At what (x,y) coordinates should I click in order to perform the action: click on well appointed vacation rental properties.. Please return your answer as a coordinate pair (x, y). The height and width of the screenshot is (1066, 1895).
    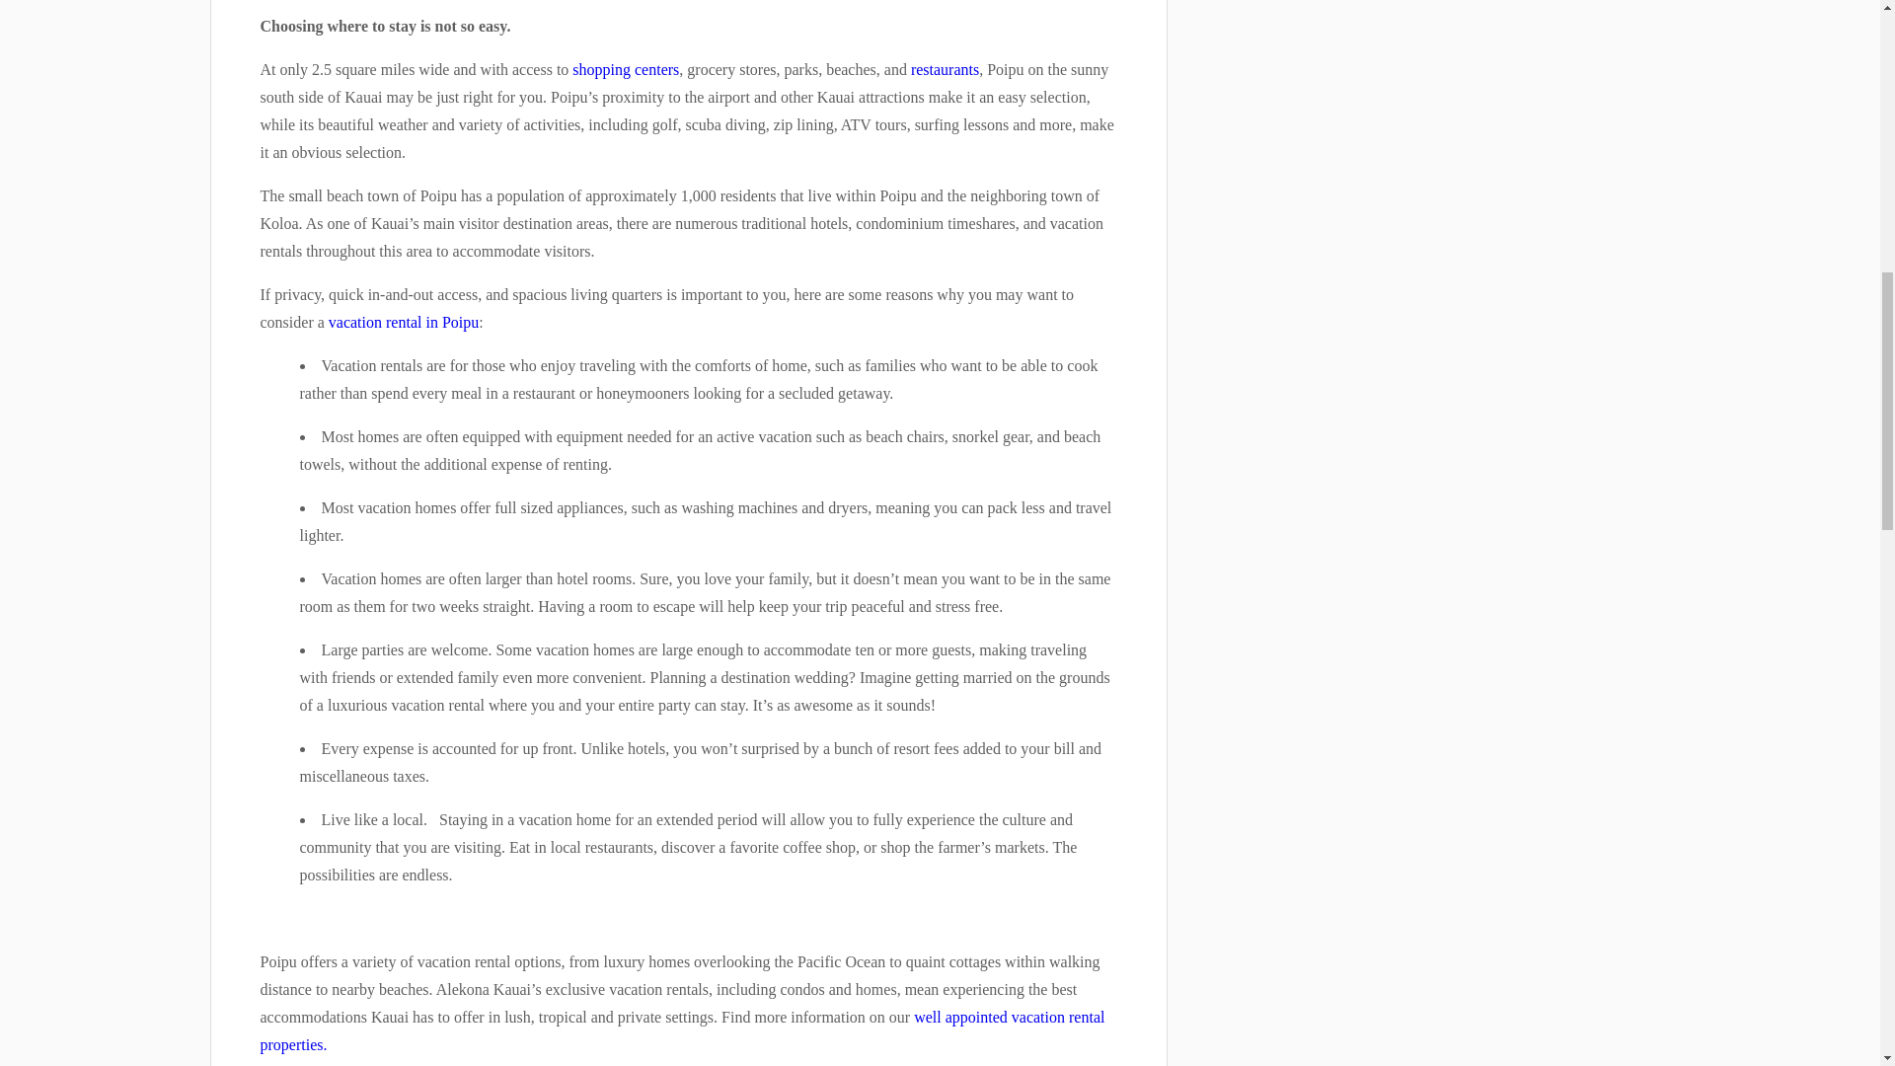
    Looking at the image, I should click on (683, 1030).